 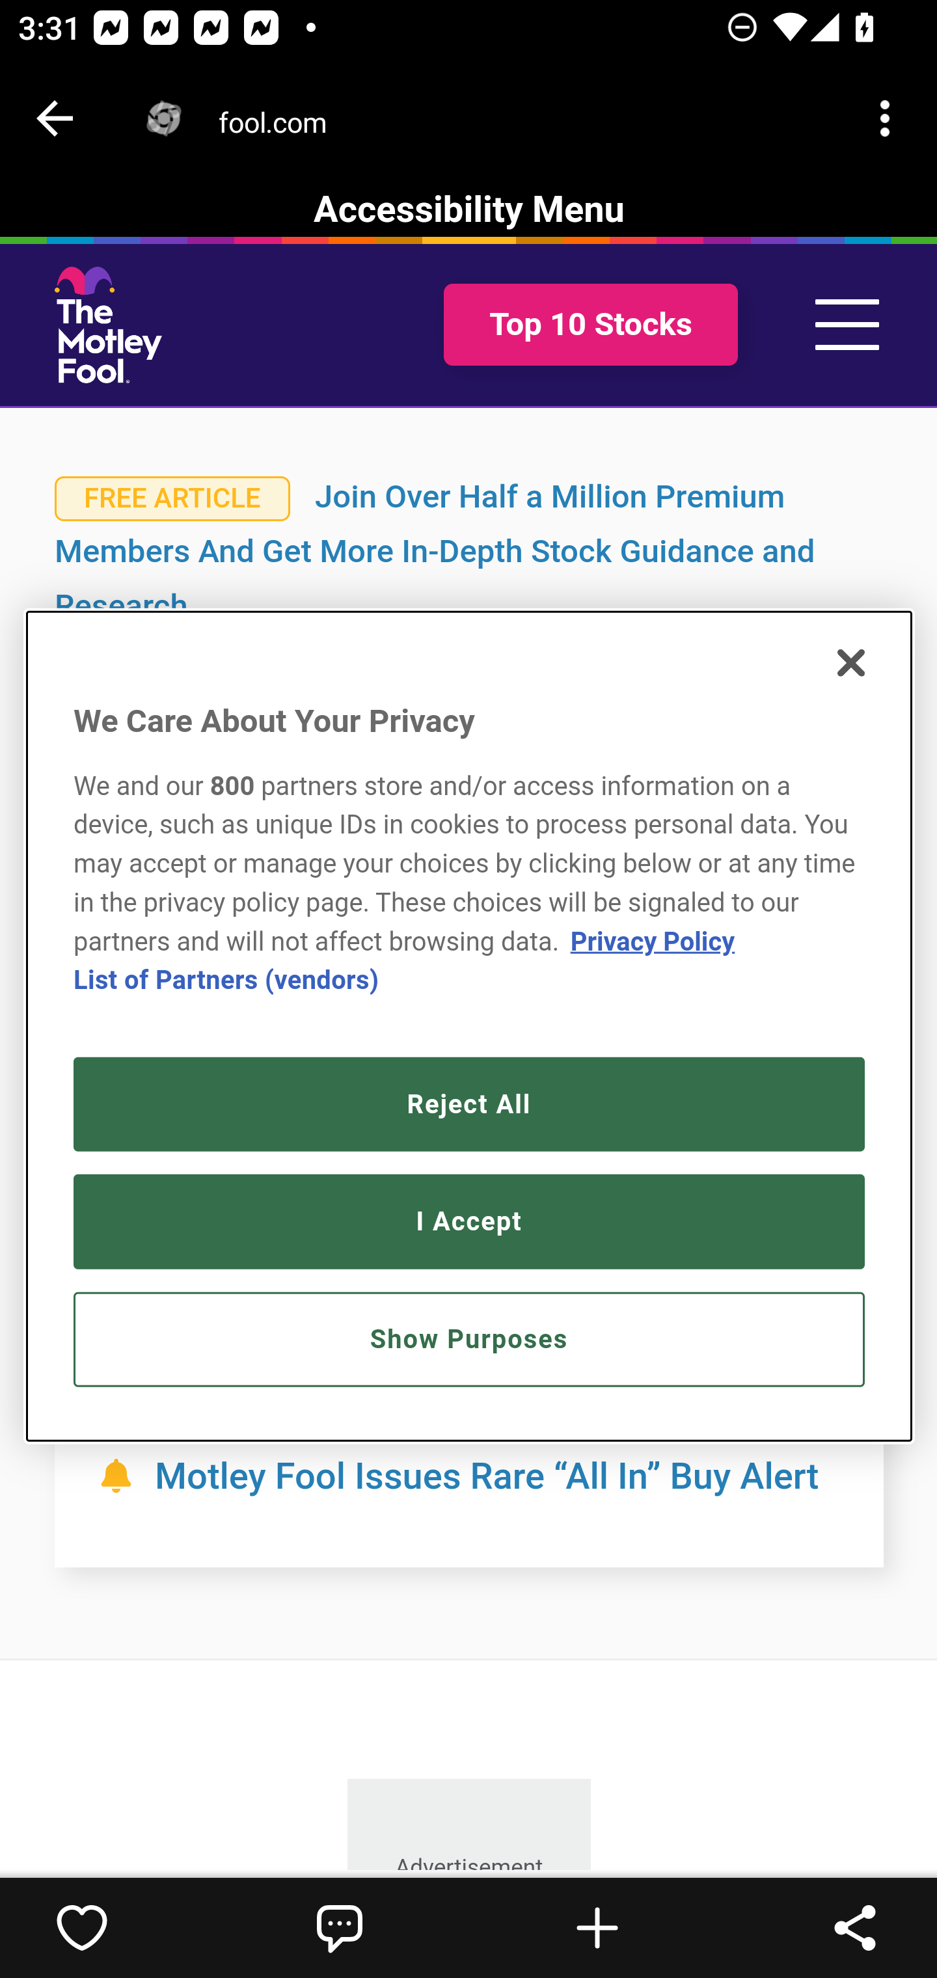 I want to click on Show Purposes, so click(x=469, y=1340).